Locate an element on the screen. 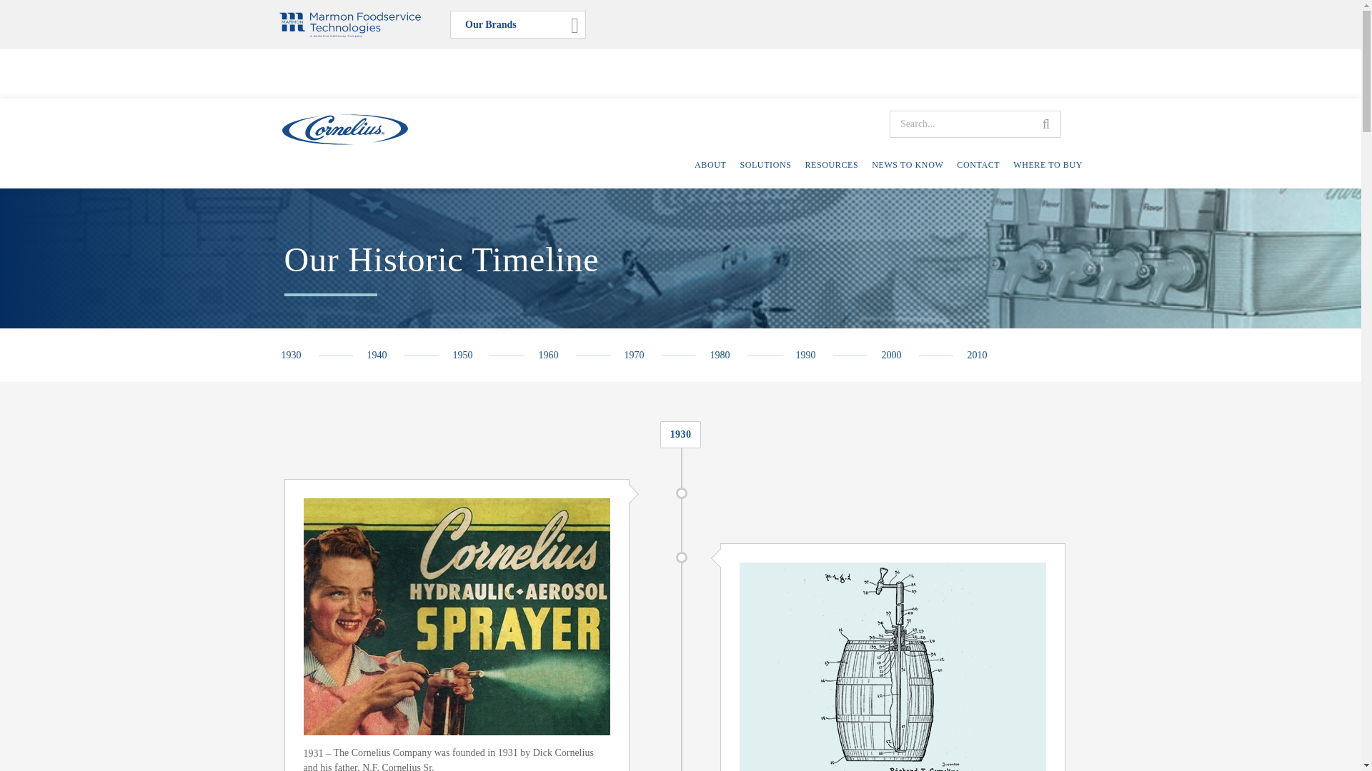 This screenshot has height=771, width=1372. SOLUTIONS is located at coordinates (765, 164).